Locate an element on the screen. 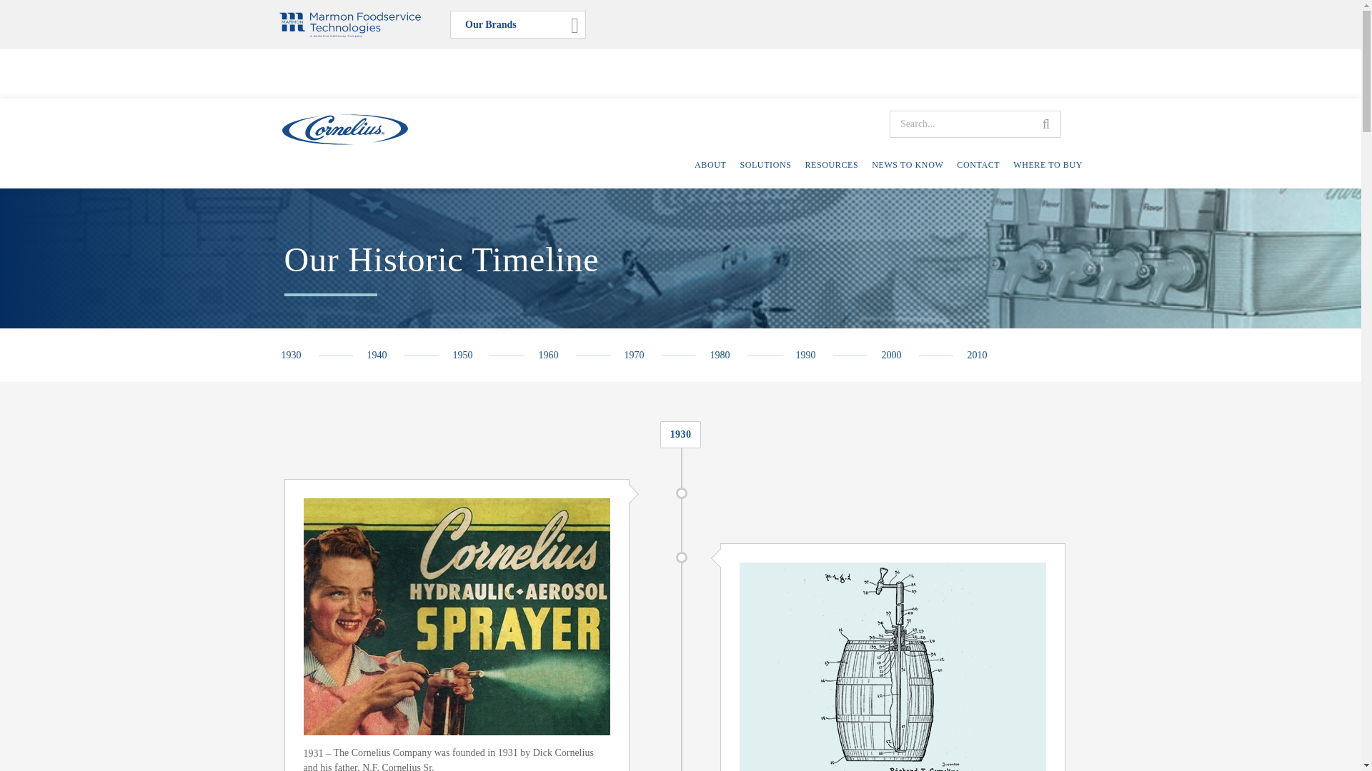 This screenshot has height=771, width=1372. SOLUTIONS is located at coordinates (765, 164).